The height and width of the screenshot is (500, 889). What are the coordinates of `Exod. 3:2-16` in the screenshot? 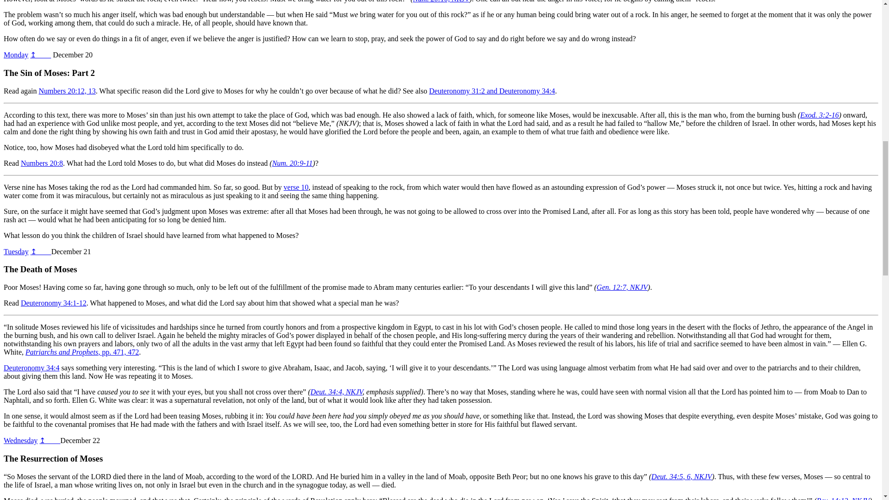 It's located at (820, 115).